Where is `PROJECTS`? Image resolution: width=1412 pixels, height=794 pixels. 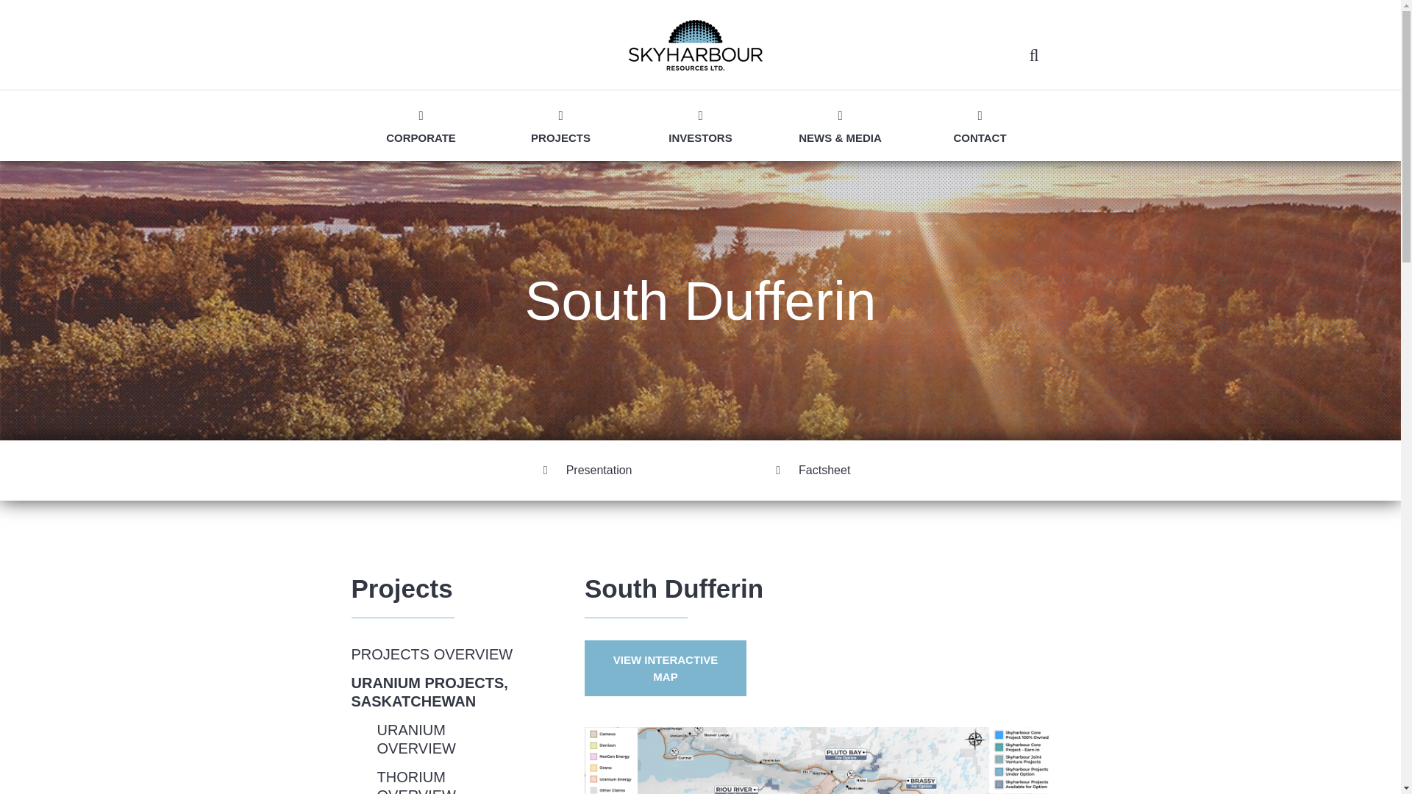 PROJECTS is located at coordinates (560, 126).